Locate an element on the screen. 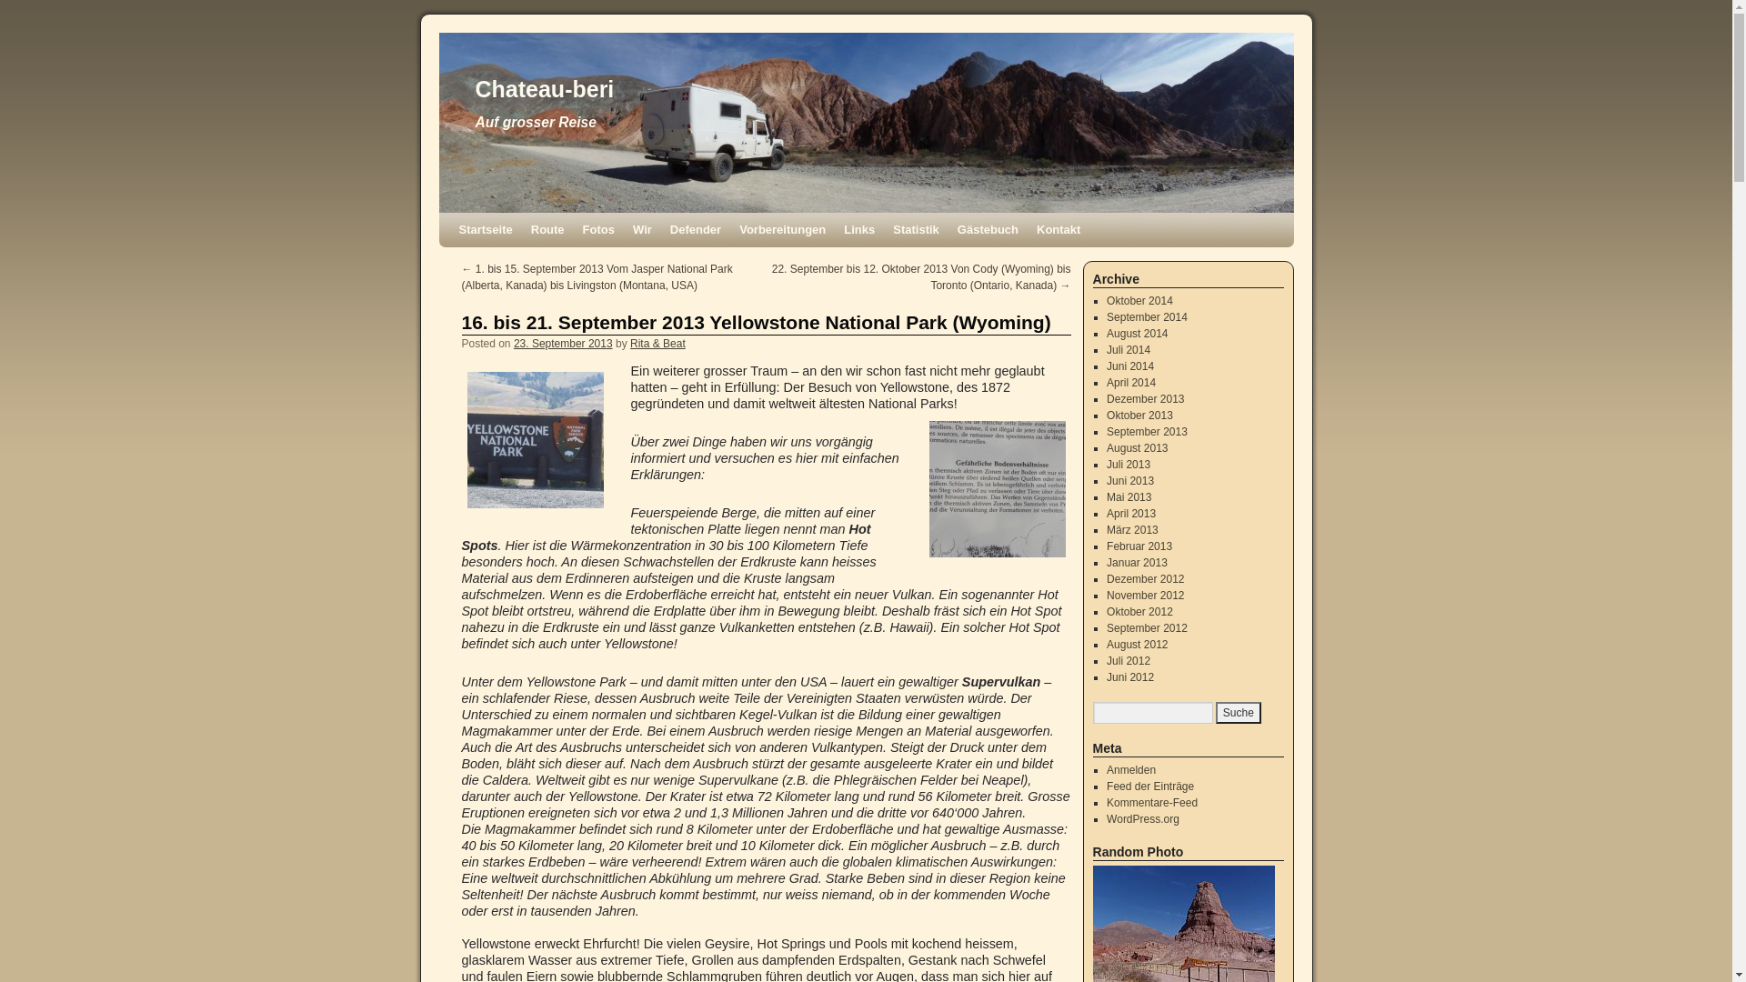  September 2012 is located at coordinates (1148, 628).